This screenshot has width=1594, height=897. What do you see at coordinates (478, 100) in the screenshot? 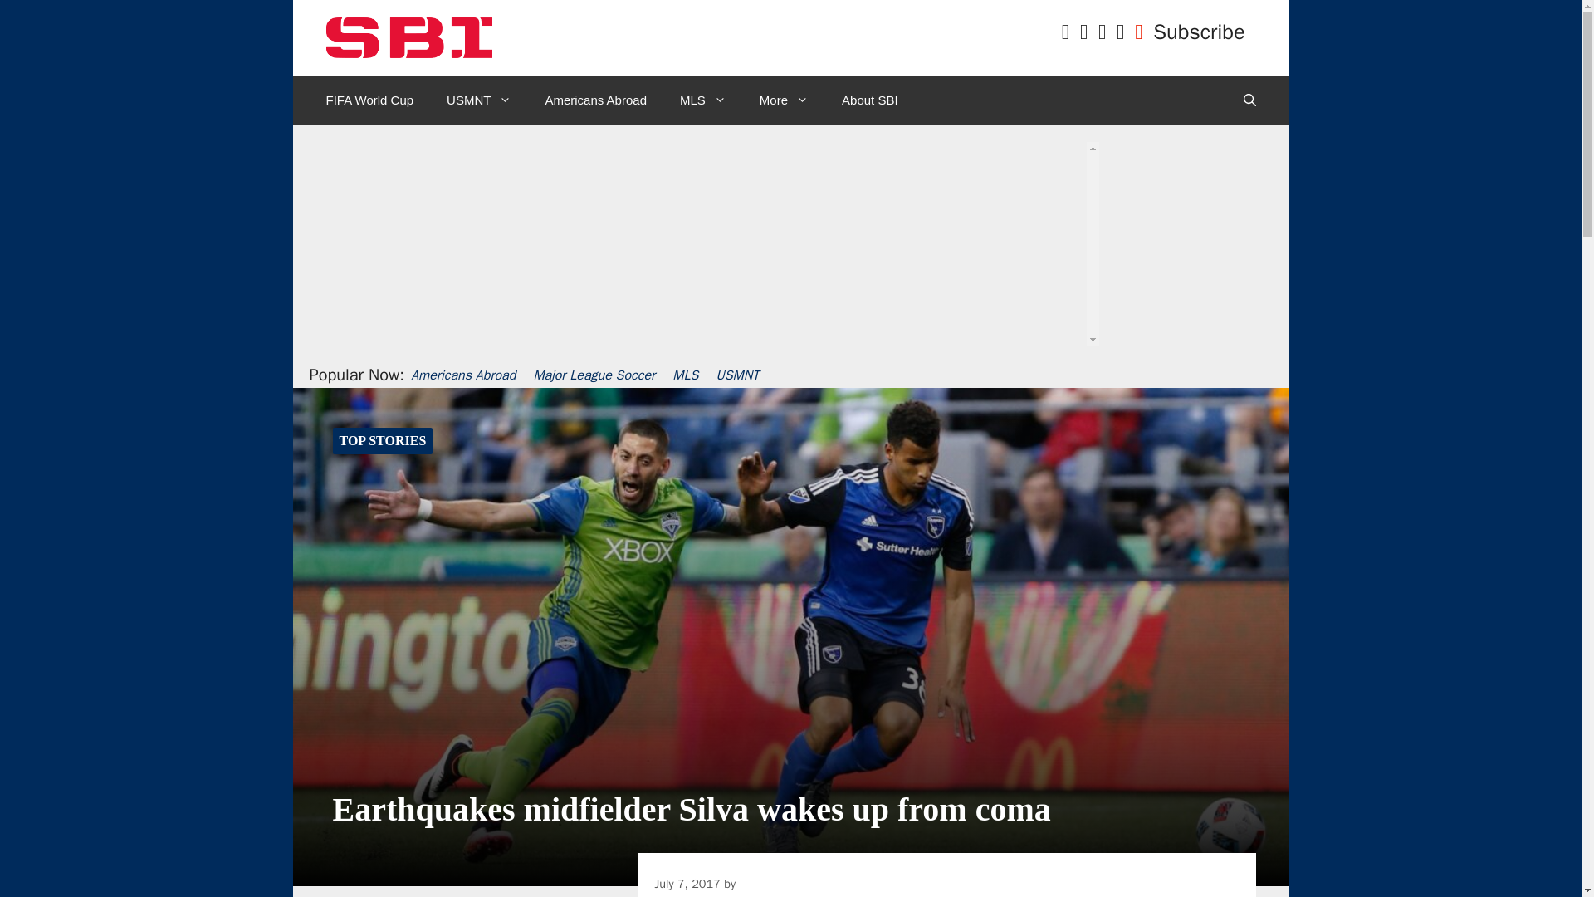
I see `USMNT` at bounding box center [478, 100].